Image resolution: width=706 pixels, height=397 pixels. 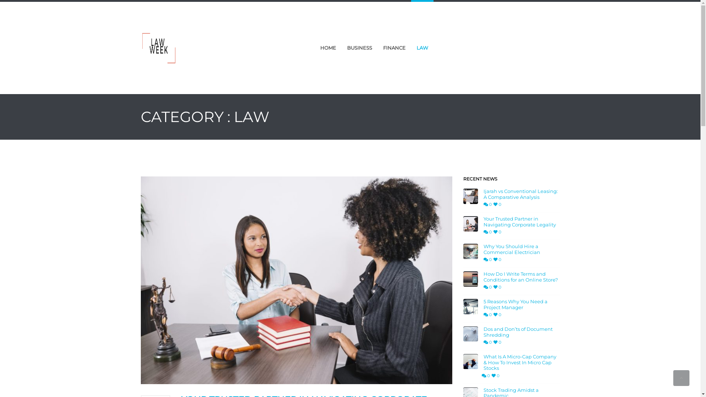 I want to click on 0, so click(x=488, y=287).